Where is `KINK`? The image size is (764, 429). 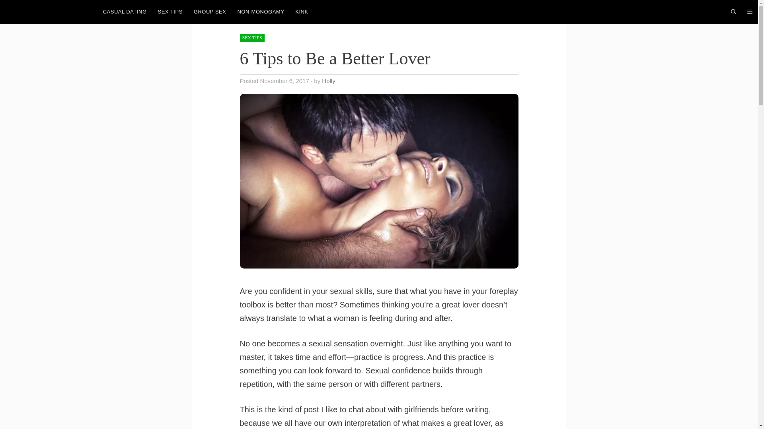
KINK is located at coordinates (301, 12).